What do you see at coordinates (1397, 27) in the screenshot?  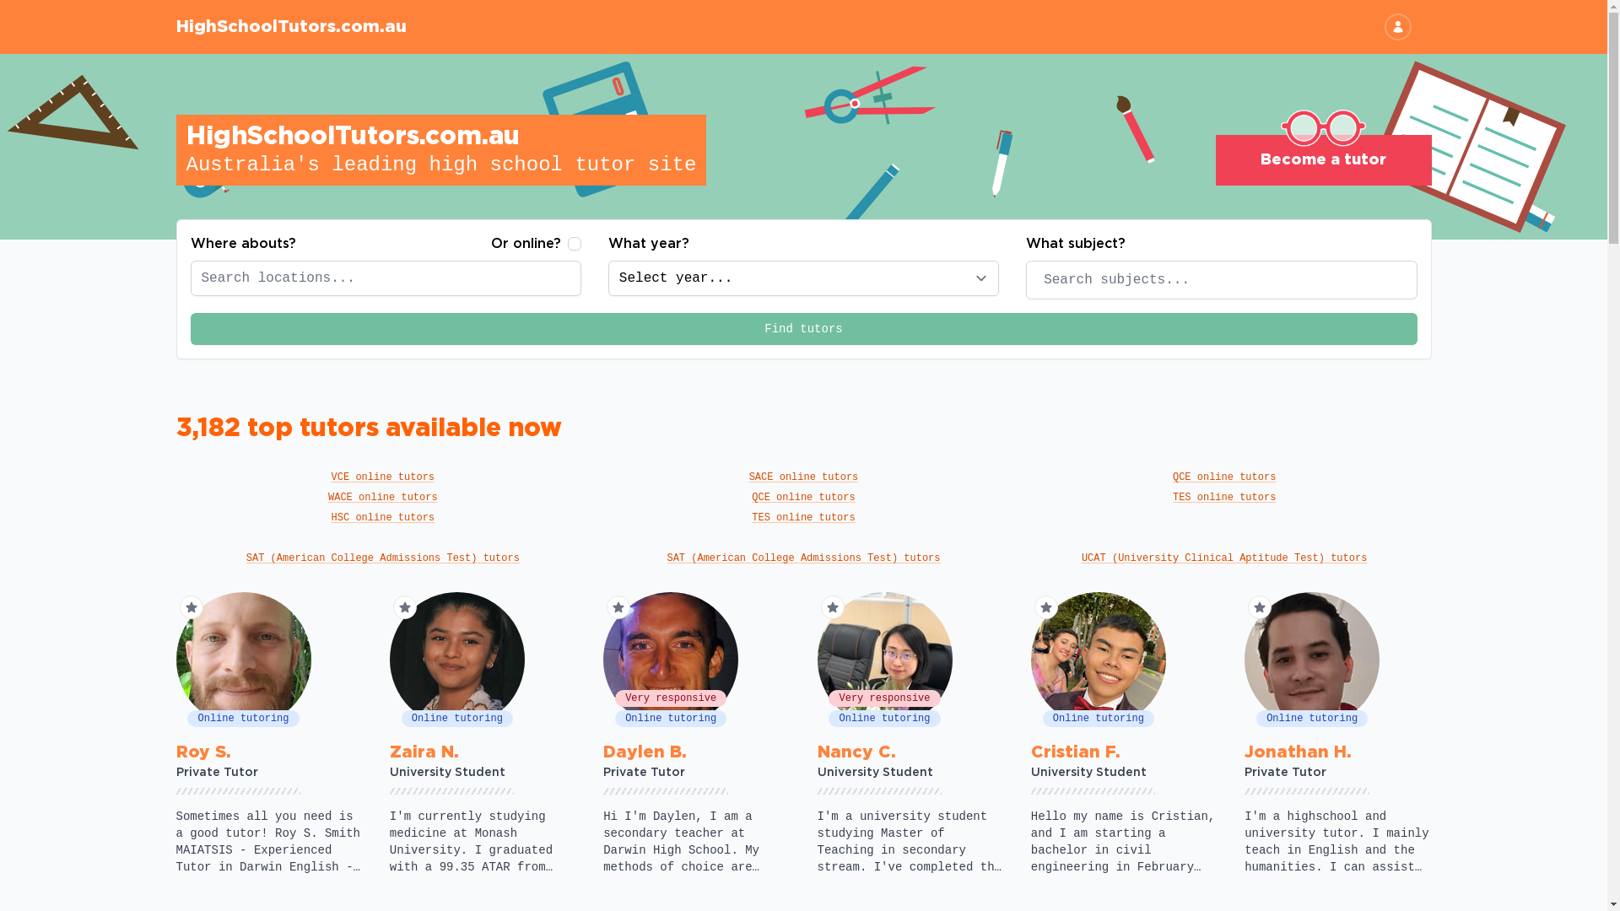 I see `Open user menu` at bounding box center [1397, 27].